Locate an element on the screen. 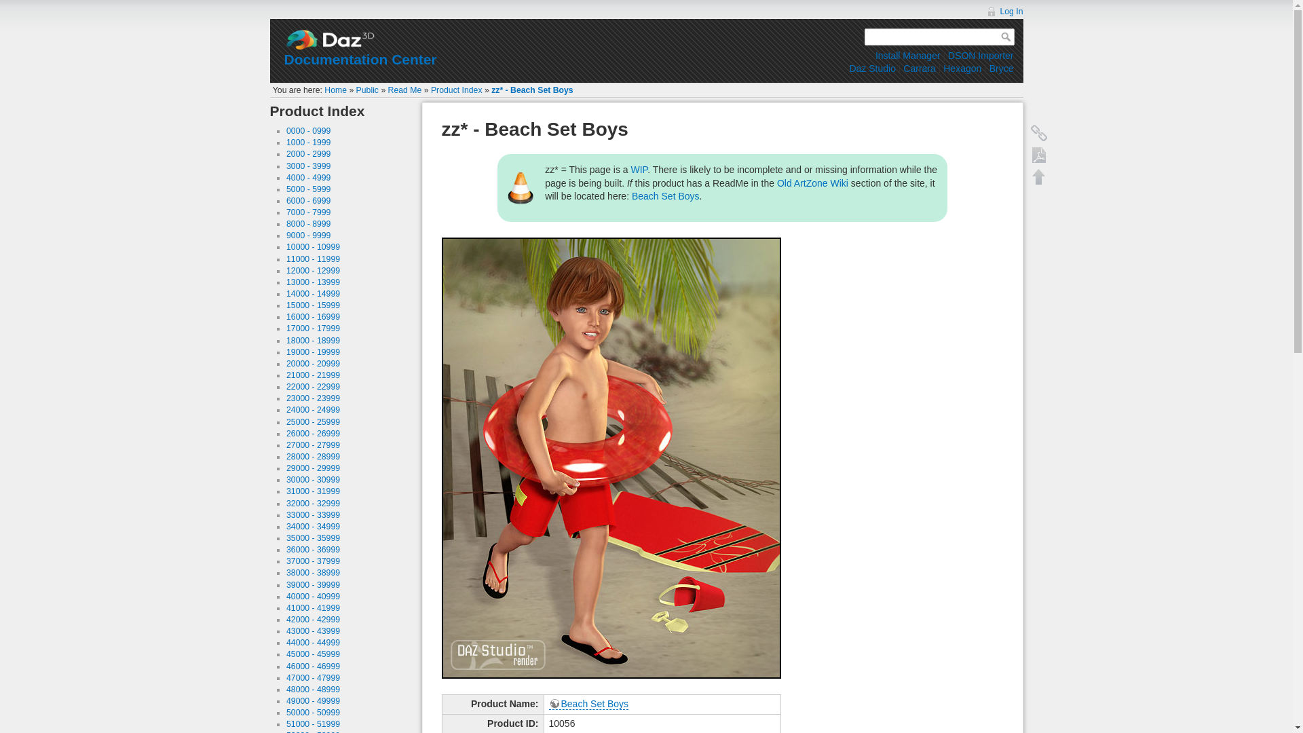  Log In is located at coordinates (1004, 11).